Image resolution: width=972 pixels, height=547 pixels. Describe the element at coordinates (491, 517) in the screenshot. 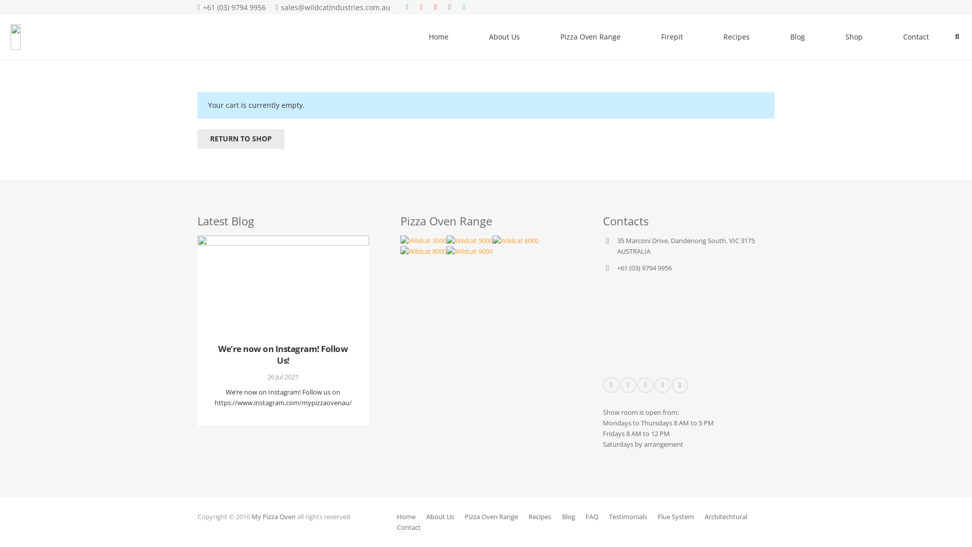

I see `Pizza Oven Range` at that location.